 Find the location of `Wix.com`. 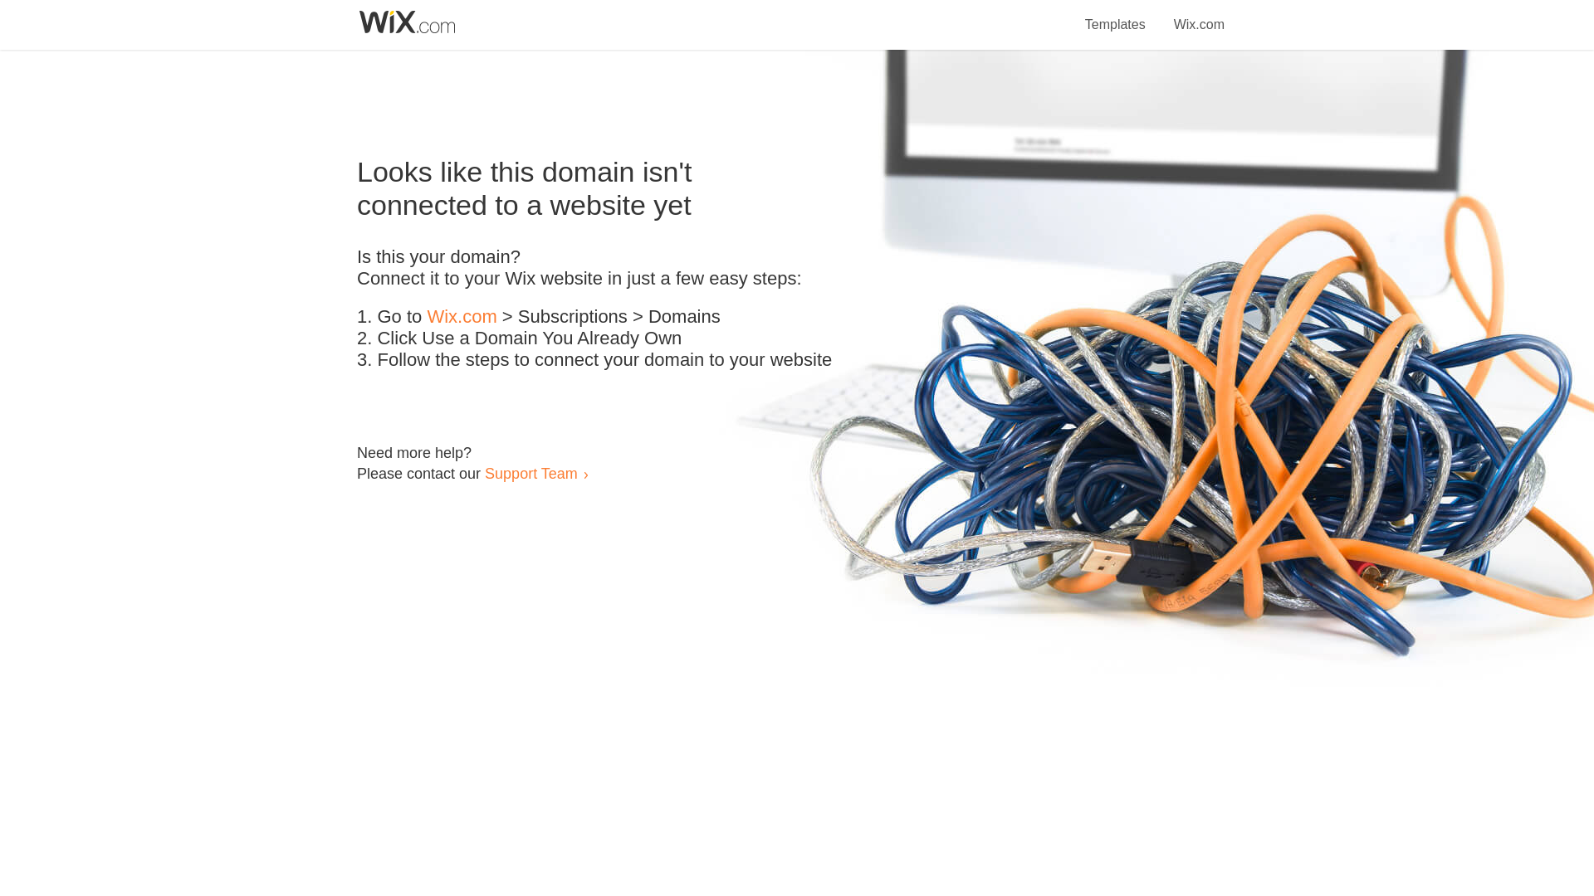

Wix.com is located at coordinates (462, 317).